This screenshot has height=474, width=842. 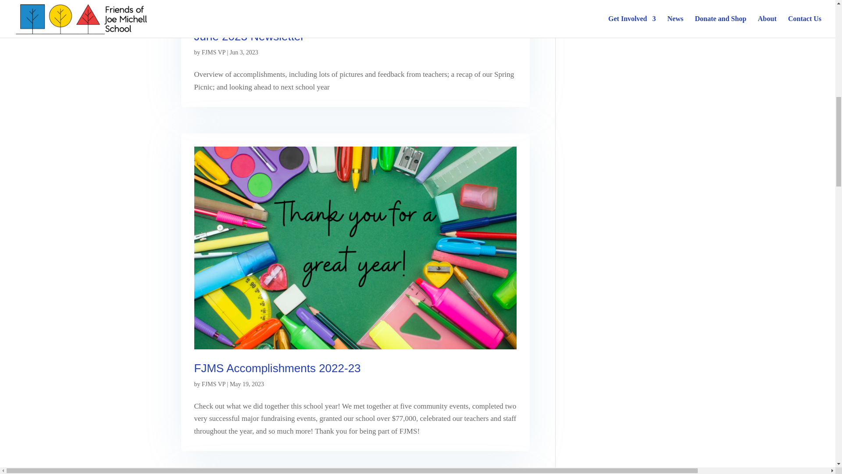 I want to click on FJMS VP, so click(x=214, y=384).